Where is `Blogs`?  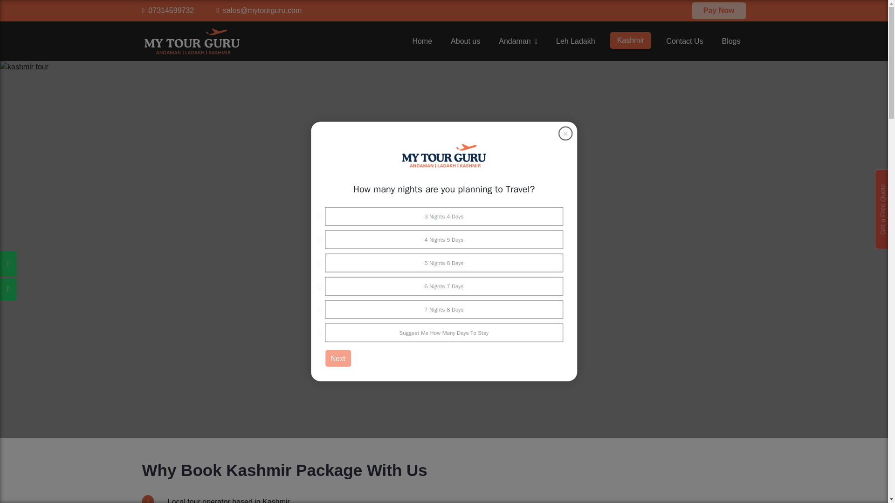 Blogs is located at coordinates (730, 41).